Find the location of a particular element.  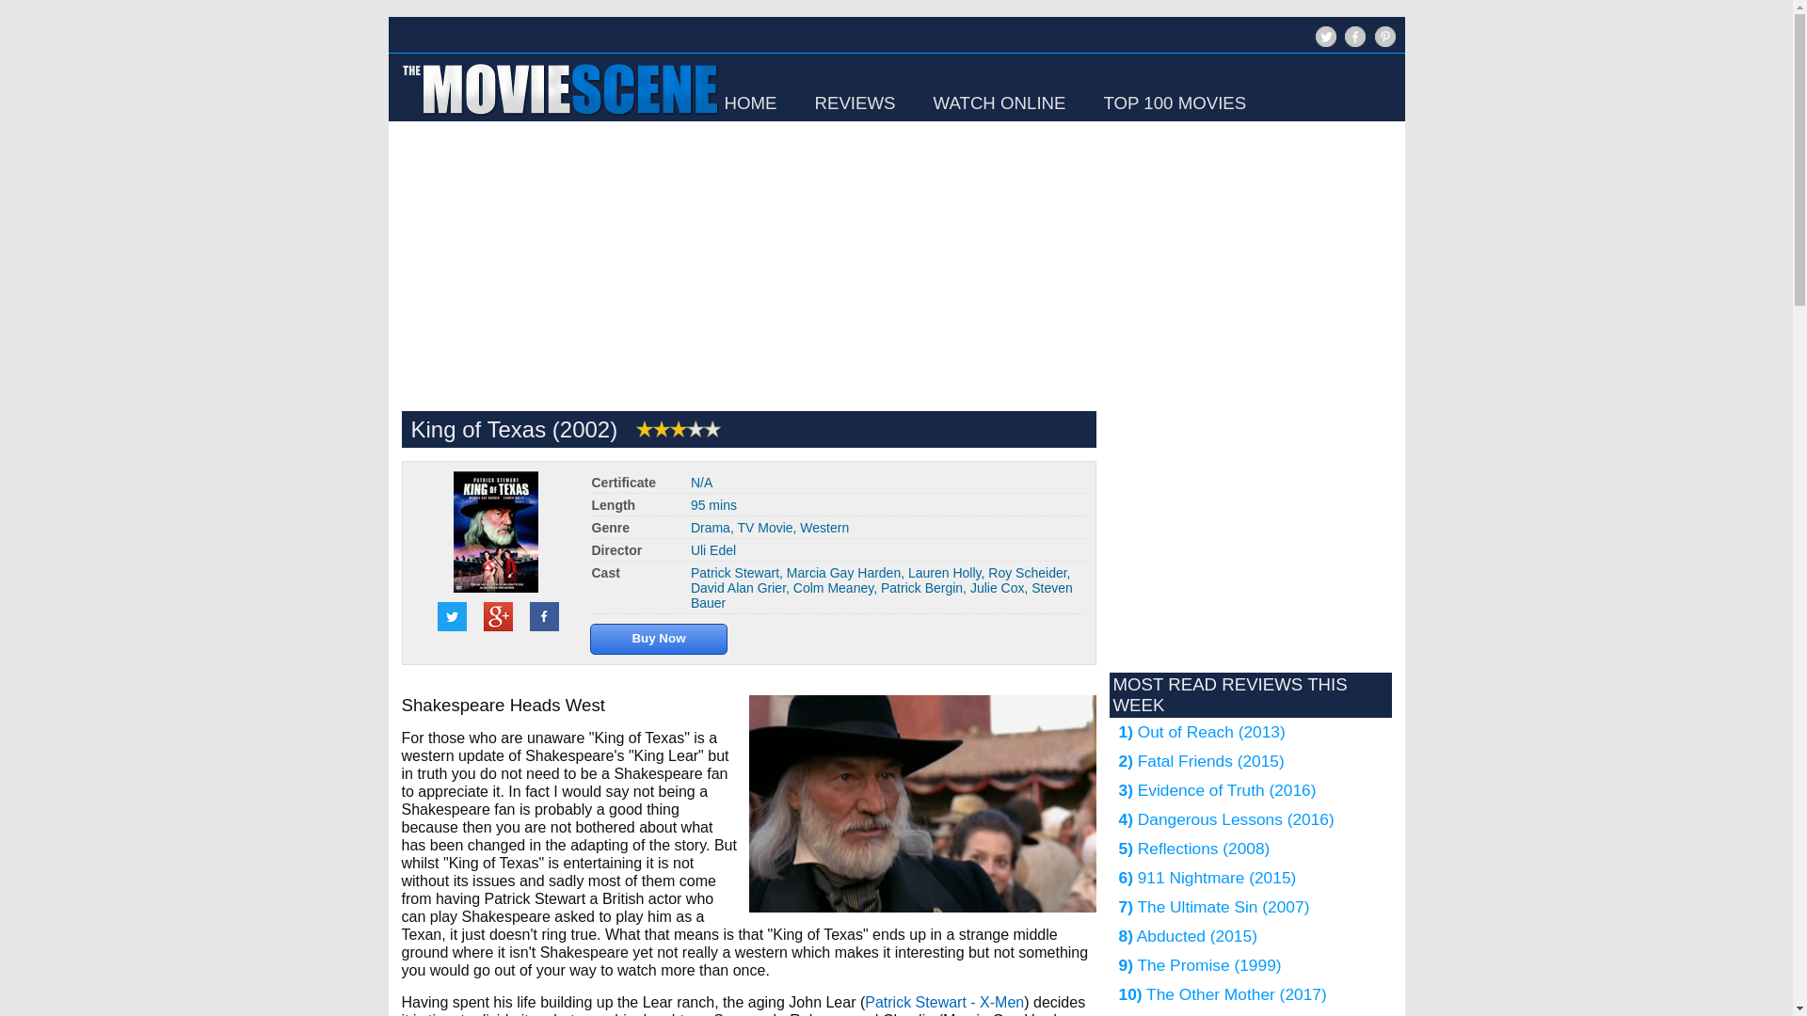

David Alan Grier is located at coordinates (738, 587).